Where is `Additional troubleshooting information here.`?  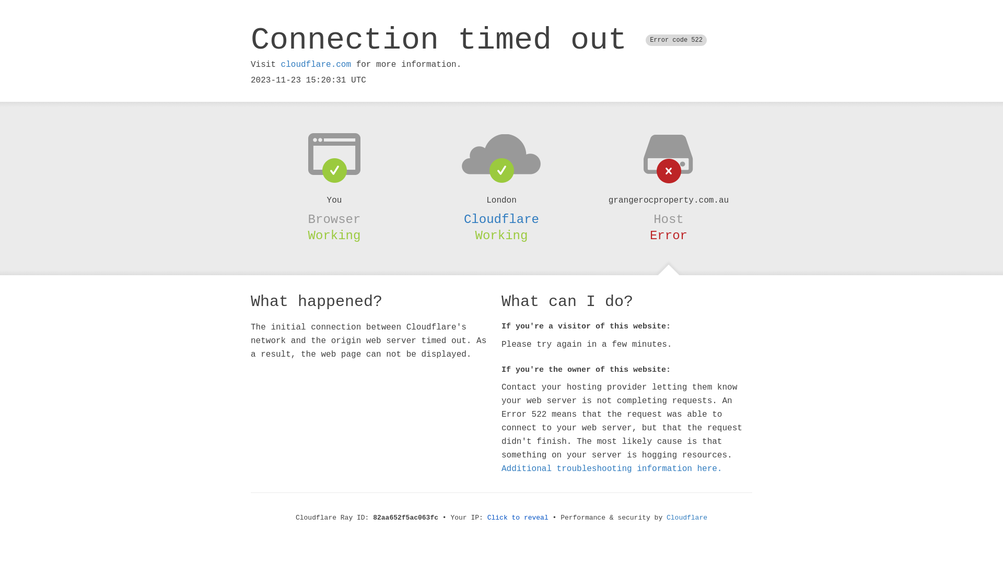
Additional troubleshooting information here. is located at coordinates (612, 469).